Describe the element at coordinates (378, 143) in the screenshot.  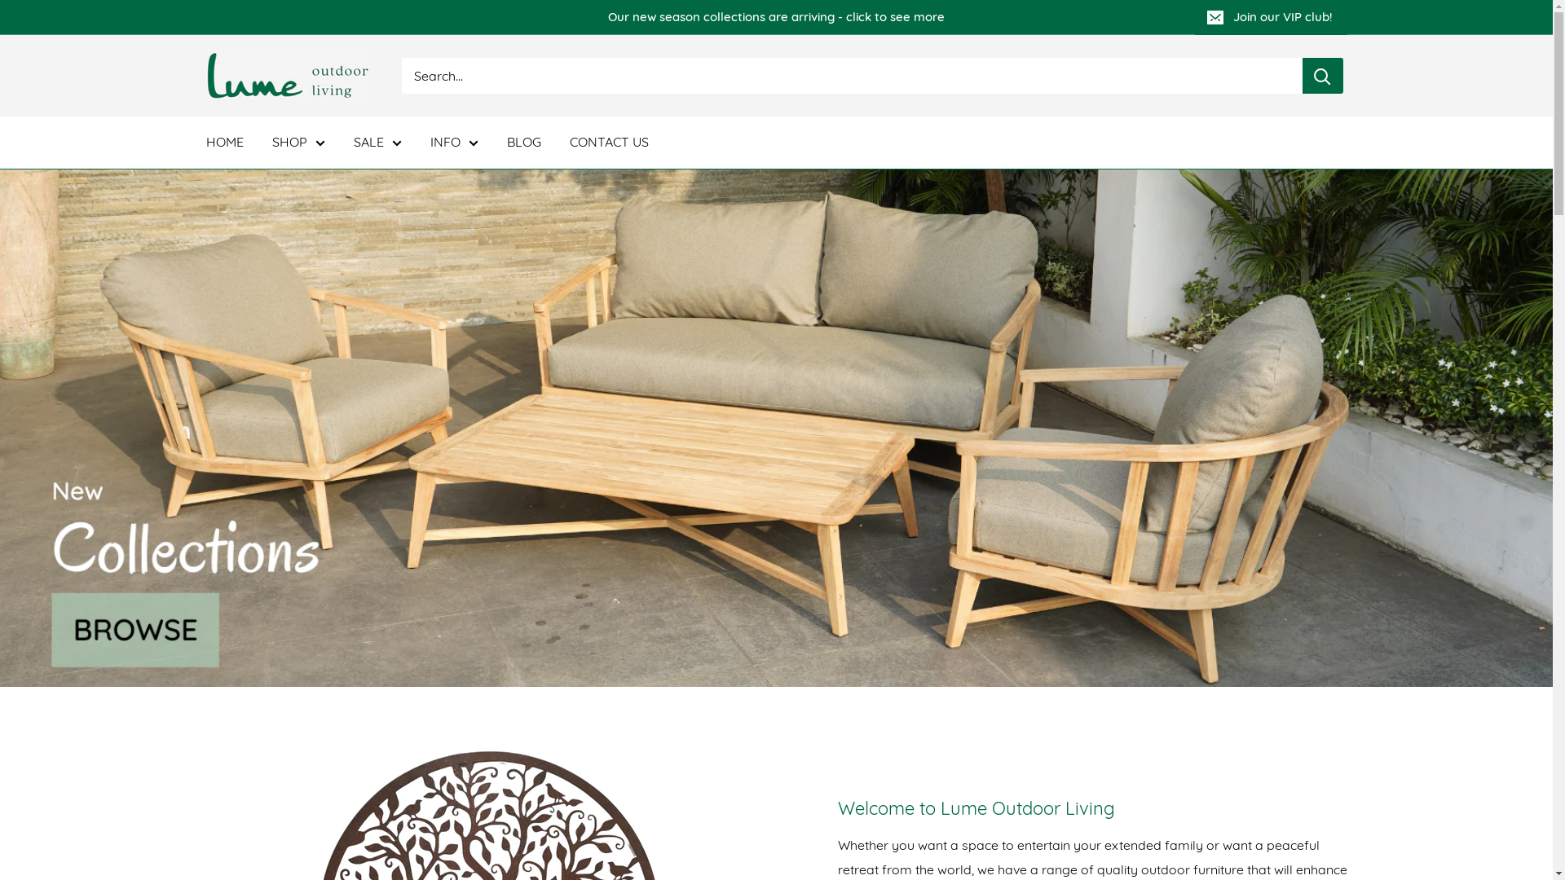
I see `SALE` at that location.